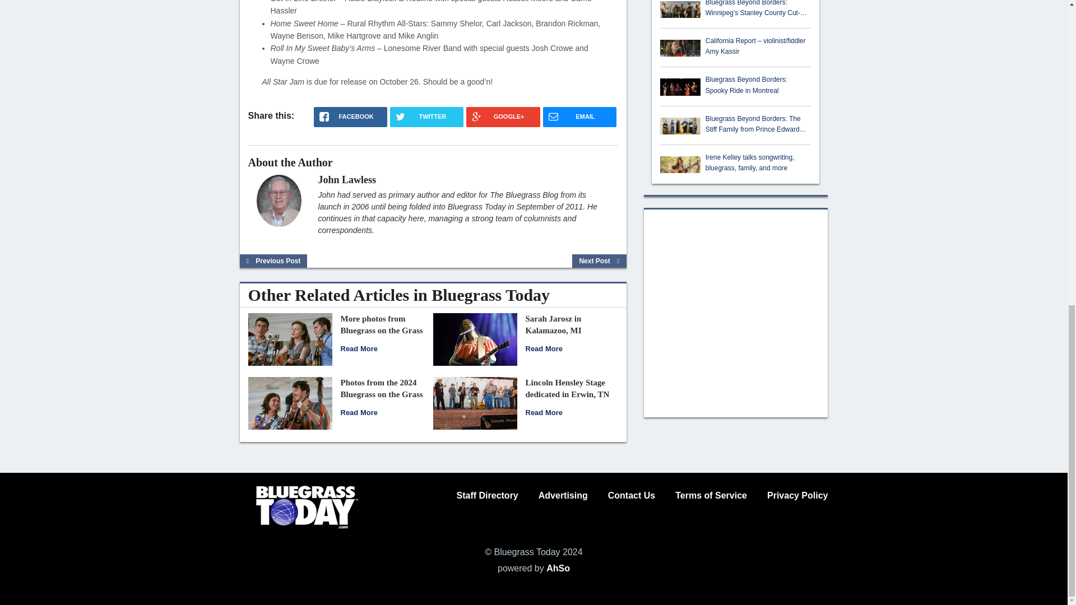  What do you see at coordinates (568, 388) in the screenshot?
I see `Lincoln Hensley Stage dedicated in Erwin, TN` at bounding box center [568, 388].